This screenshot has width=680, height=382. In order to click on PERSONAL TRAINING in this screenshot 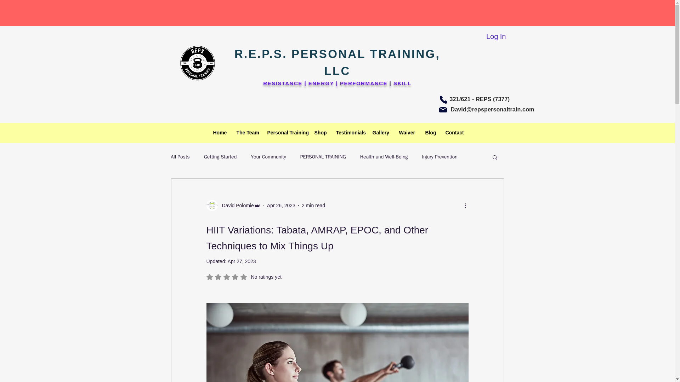, I will do `click(323, 157)`.